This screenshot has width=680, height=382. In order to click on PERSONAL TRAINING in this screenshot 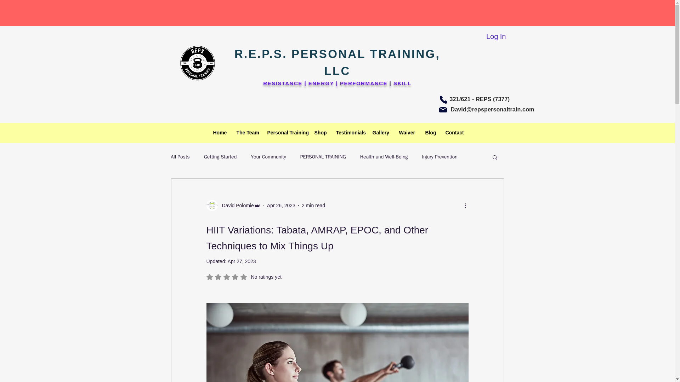, I will do `click(323, 157)`.